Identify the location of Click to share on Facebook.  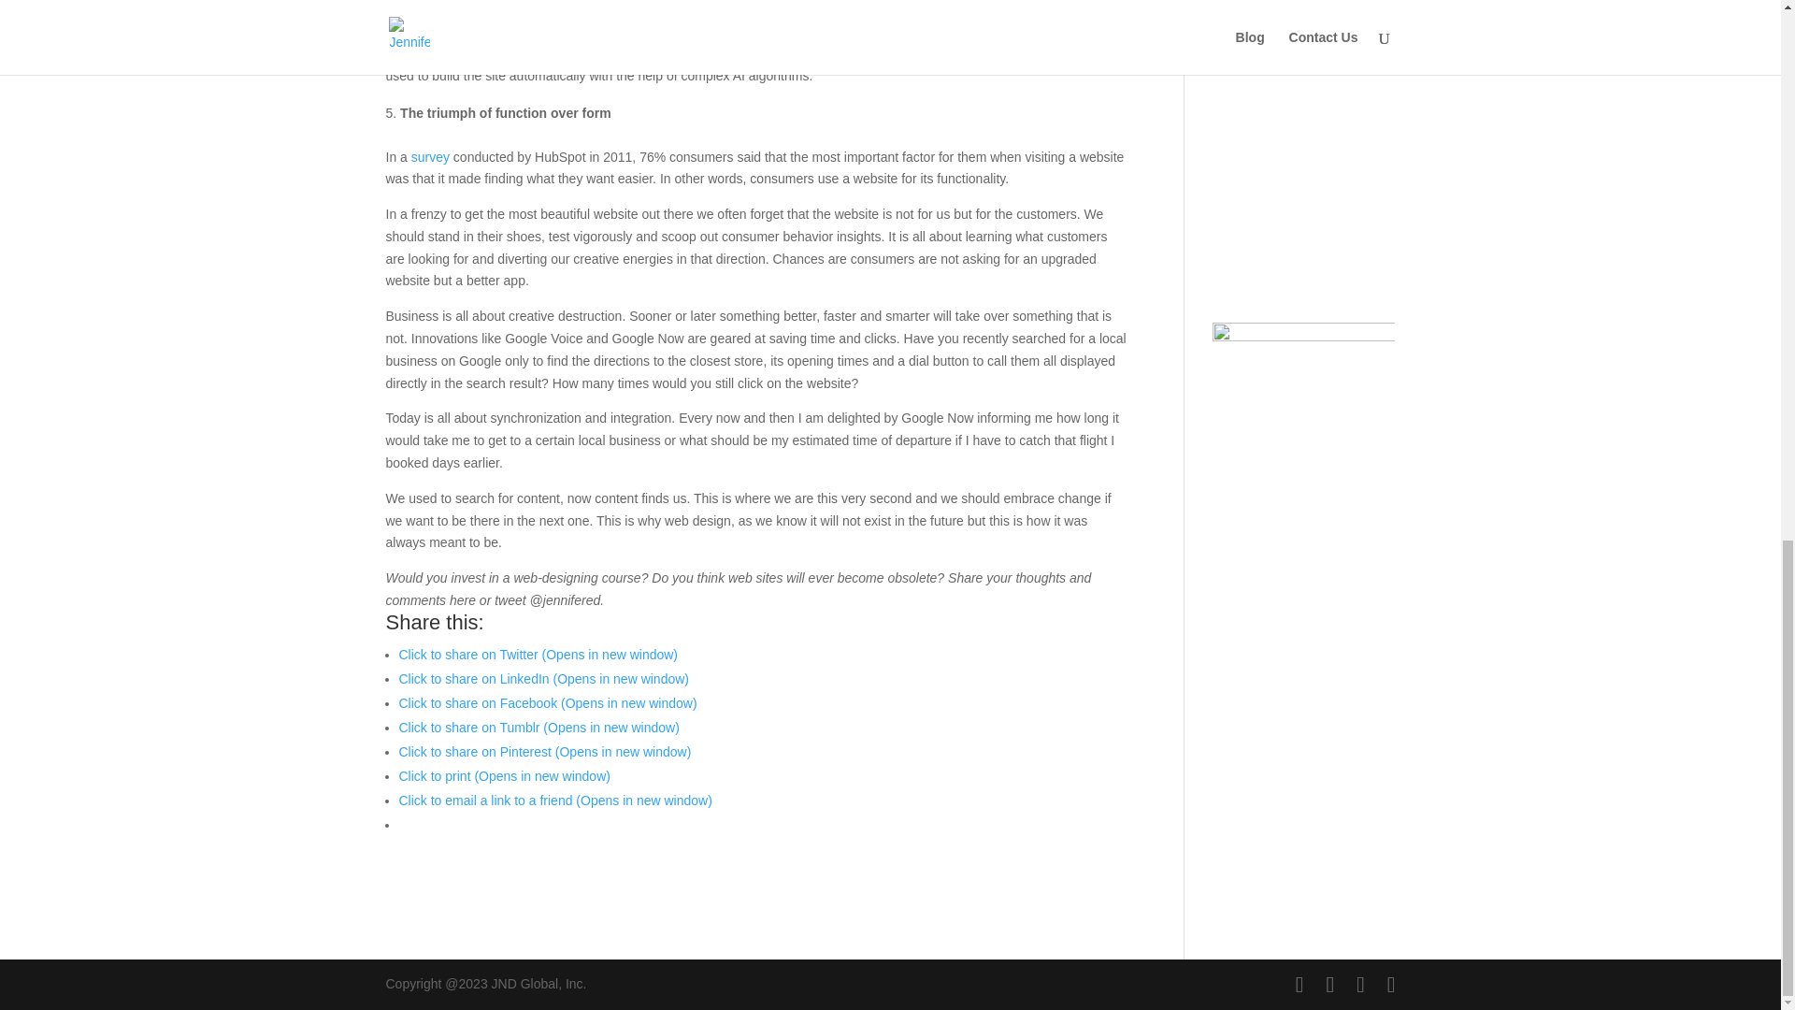
(547, 703).